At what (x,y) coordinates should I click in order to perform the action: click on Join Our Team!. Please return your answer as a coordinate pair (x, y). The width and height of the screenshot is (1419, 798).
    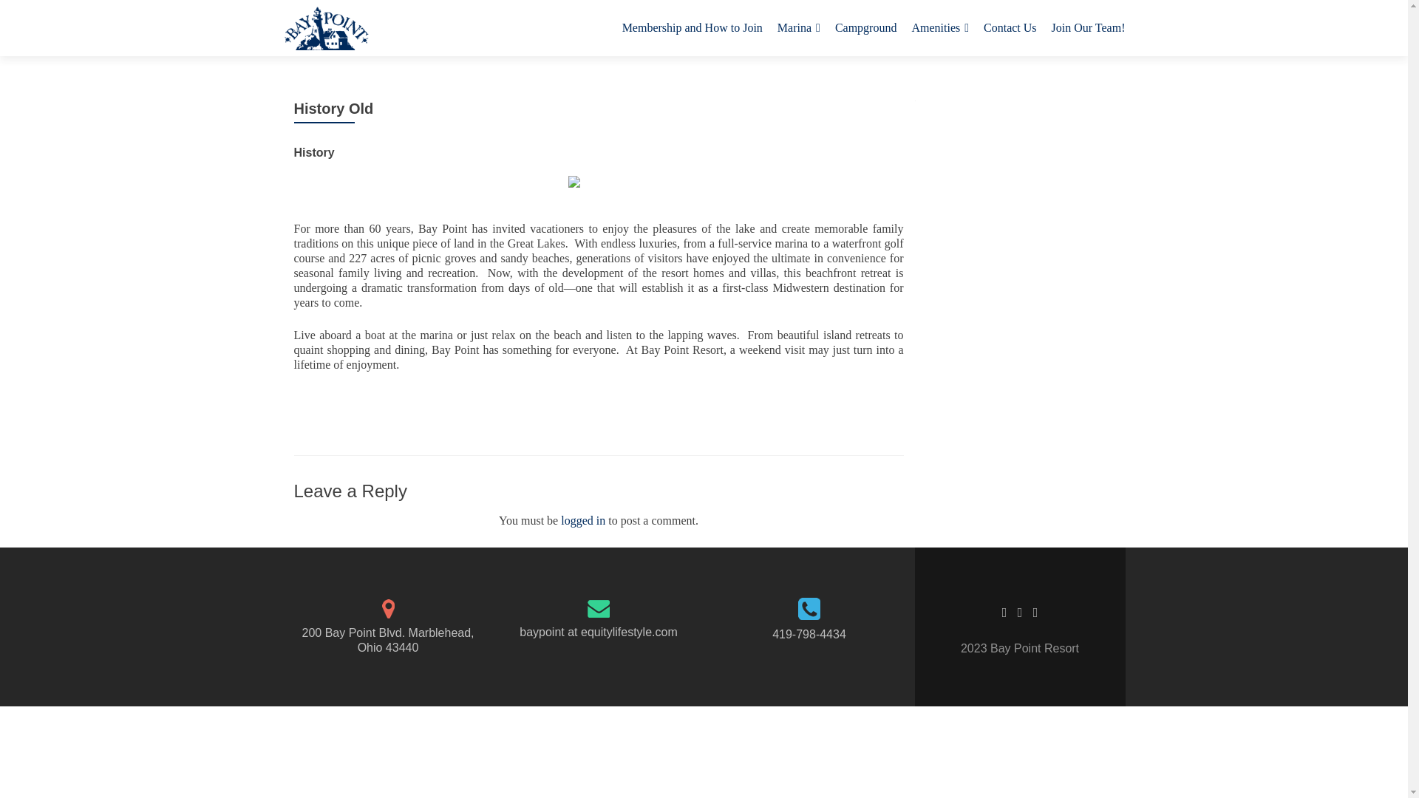
    Looking at the image, I should click on (1088, 28).